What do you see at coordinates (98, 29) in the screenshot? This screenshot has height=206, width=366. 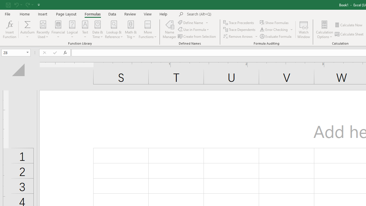 I see `Date & Time` at bounding box center [98, 29].